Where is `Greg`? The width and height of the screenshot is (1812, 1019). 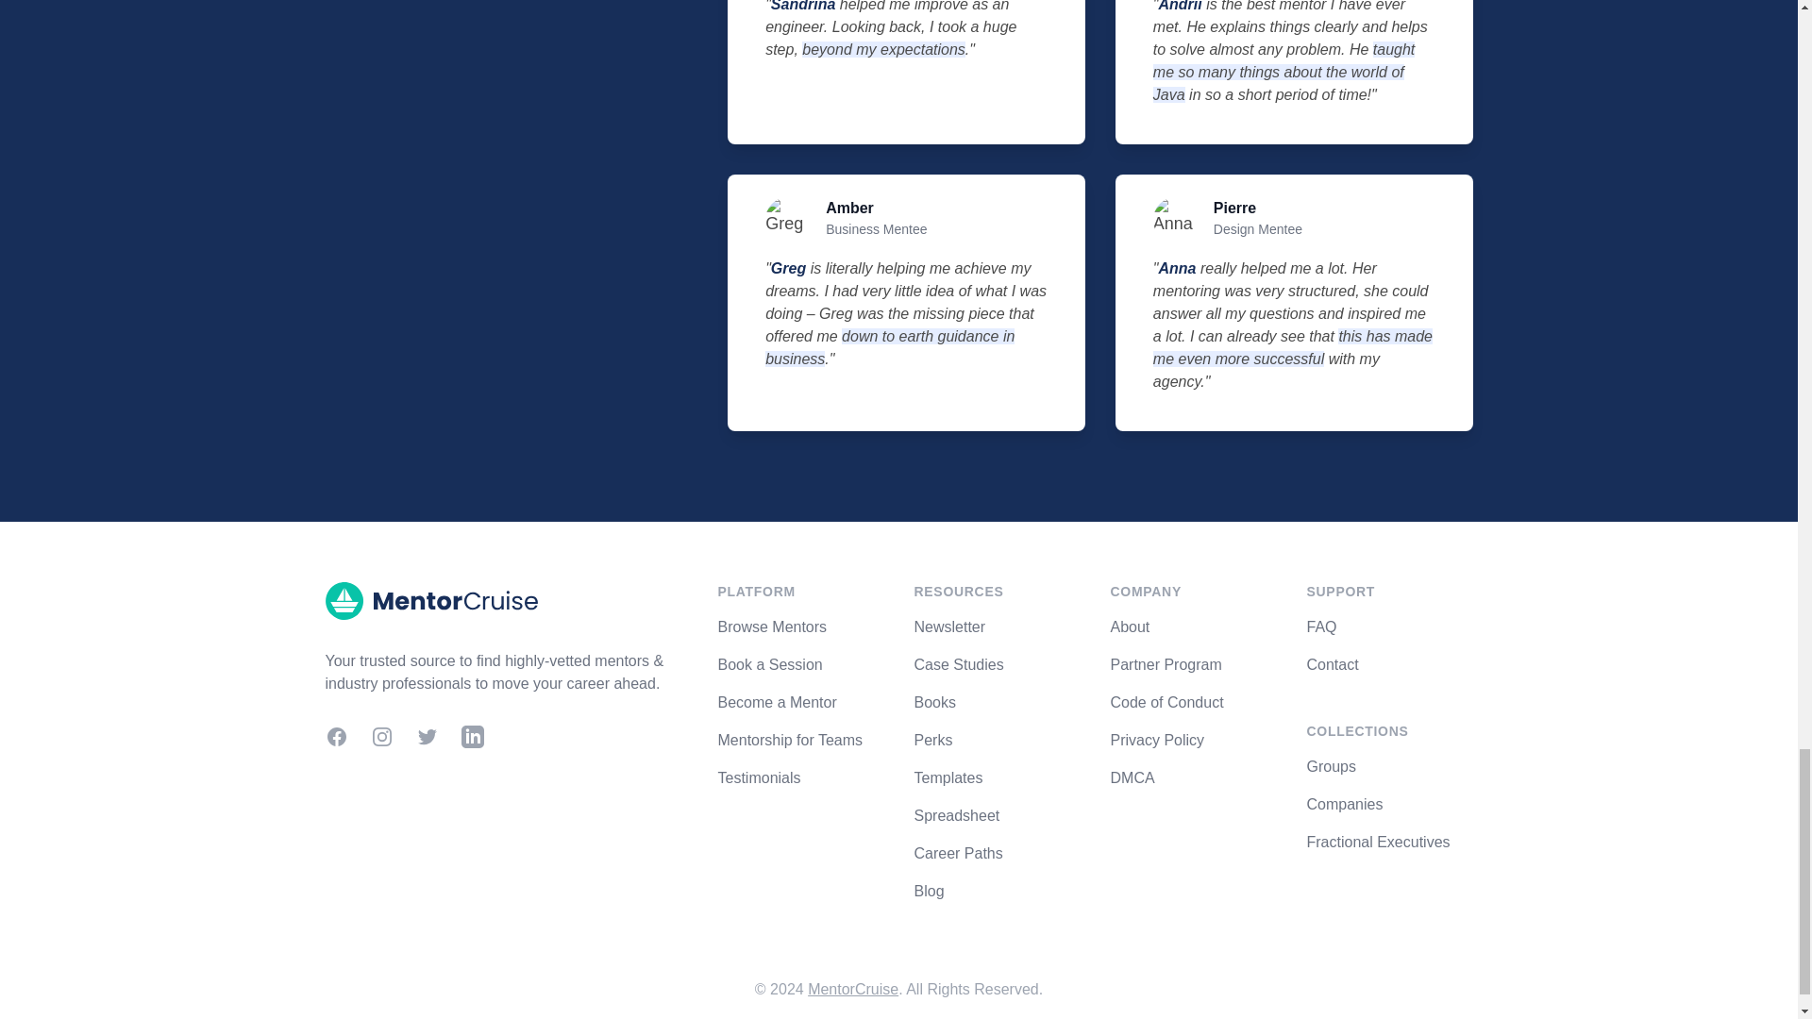 Greg is located at coordinates (791, 268).